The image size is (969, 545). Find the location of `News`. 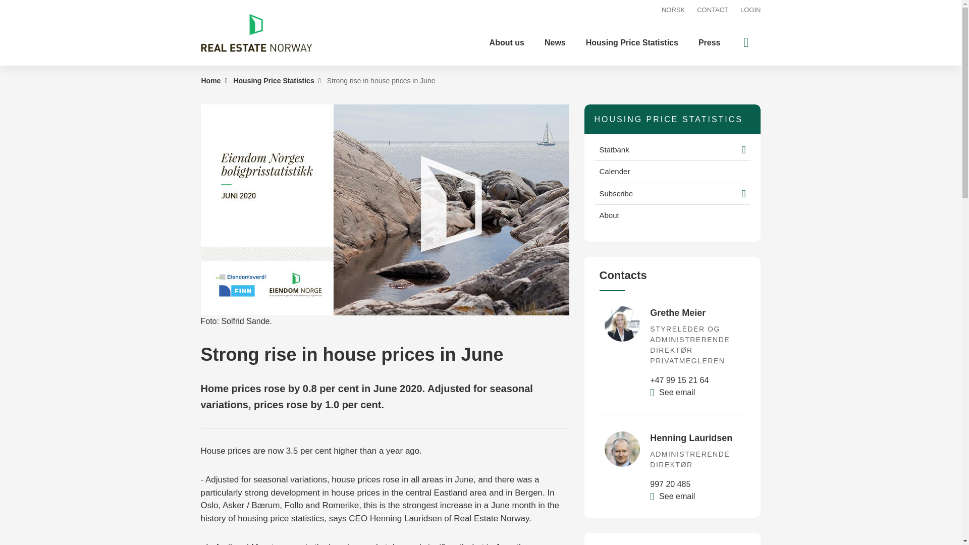

News is located at coordinates (555, 42).